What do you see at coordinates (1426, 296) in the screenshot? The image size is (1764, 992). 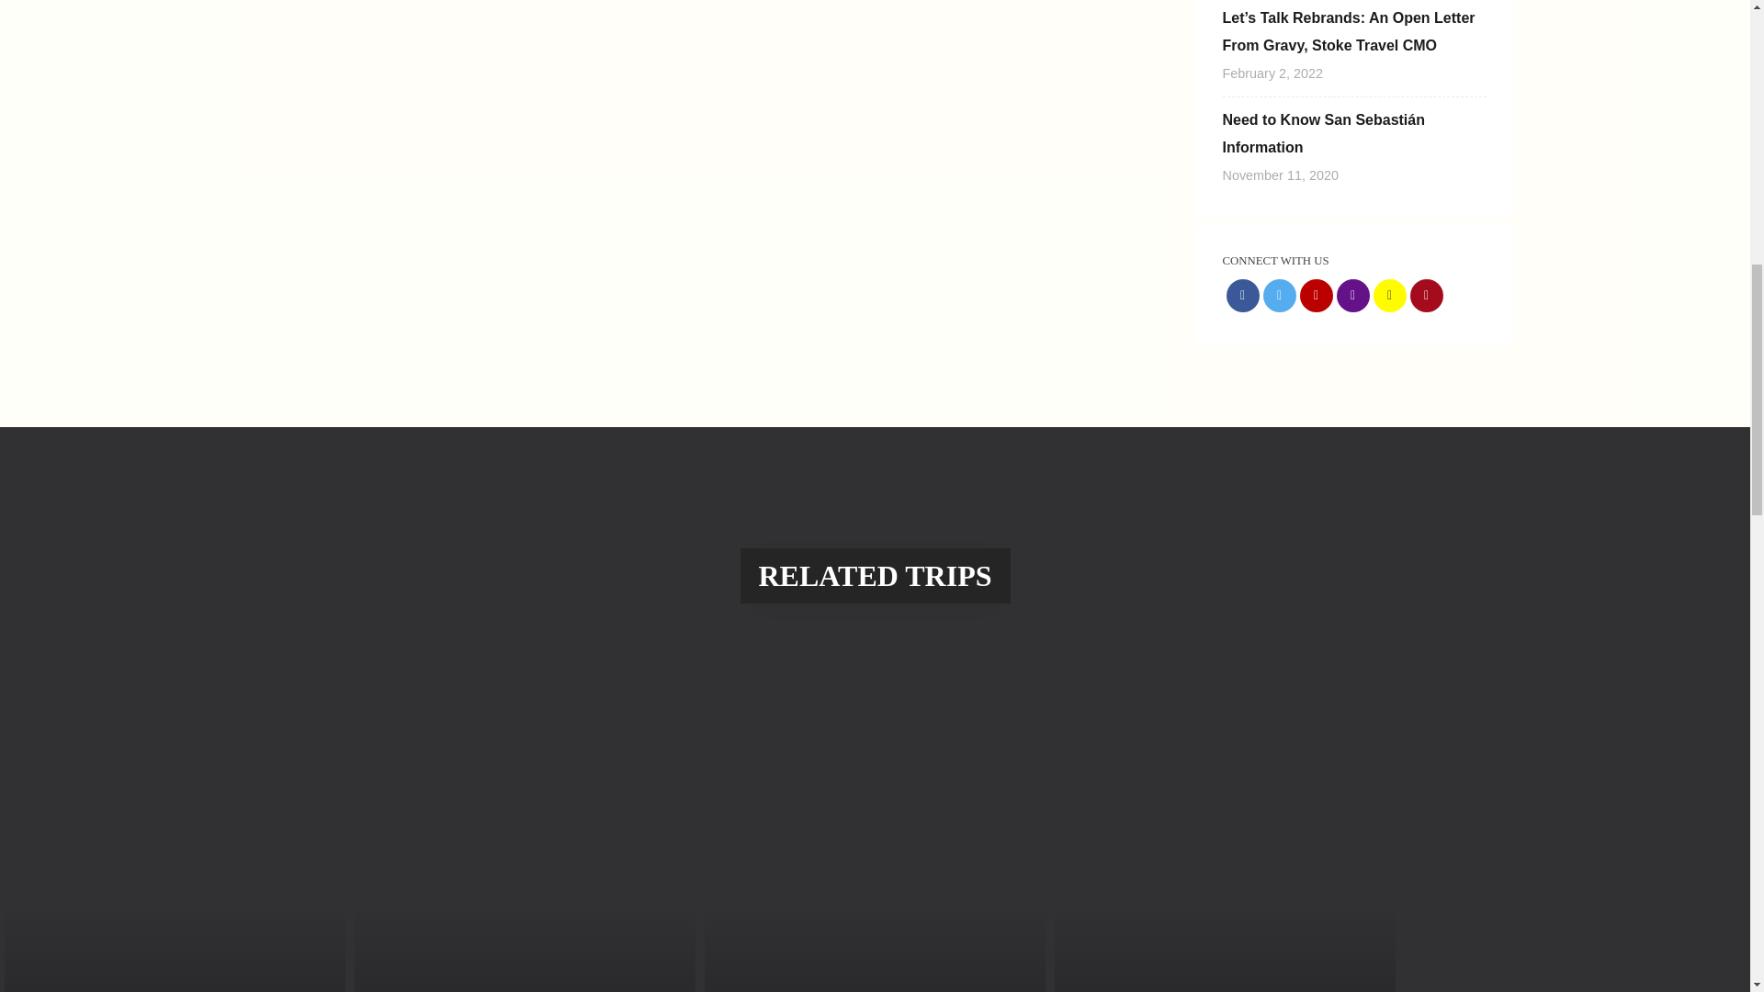 I see `Visit us on Pinterest` at bounding box center [1426, 296].